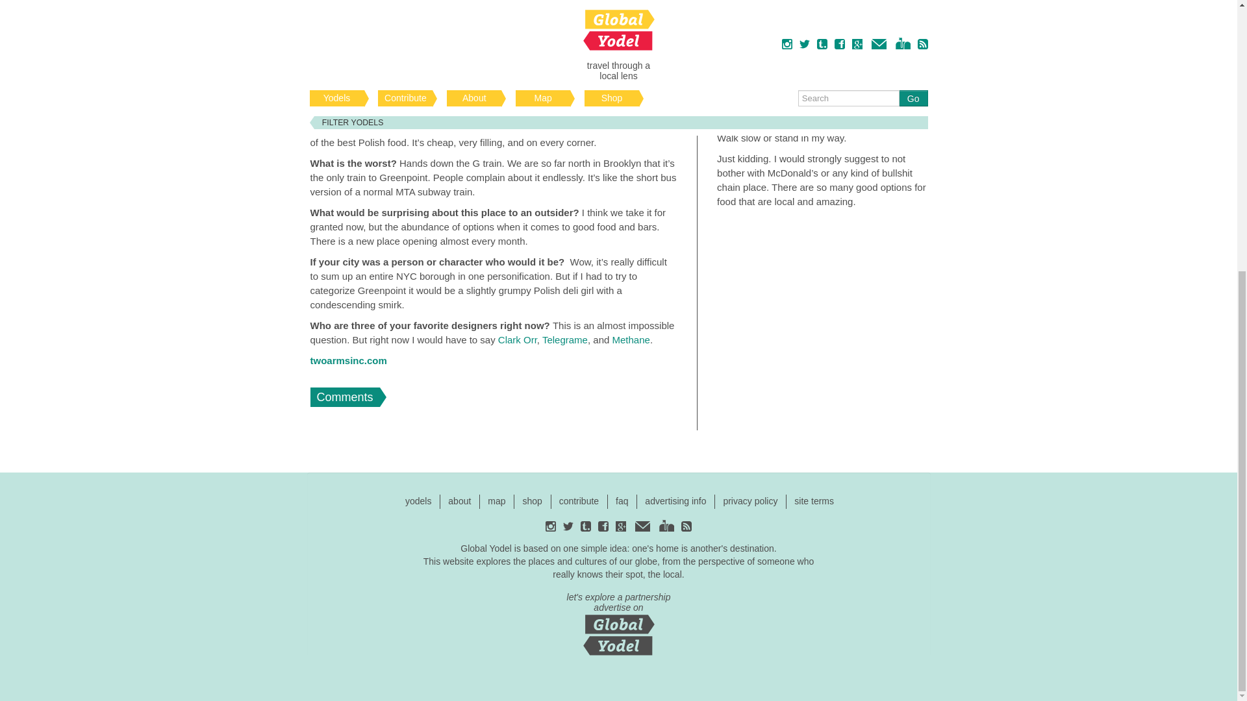 This screenshot has height=701, width=1247. Describe the element at coordinates (631, 340) in the screenshot. I see `Methane` at that location.